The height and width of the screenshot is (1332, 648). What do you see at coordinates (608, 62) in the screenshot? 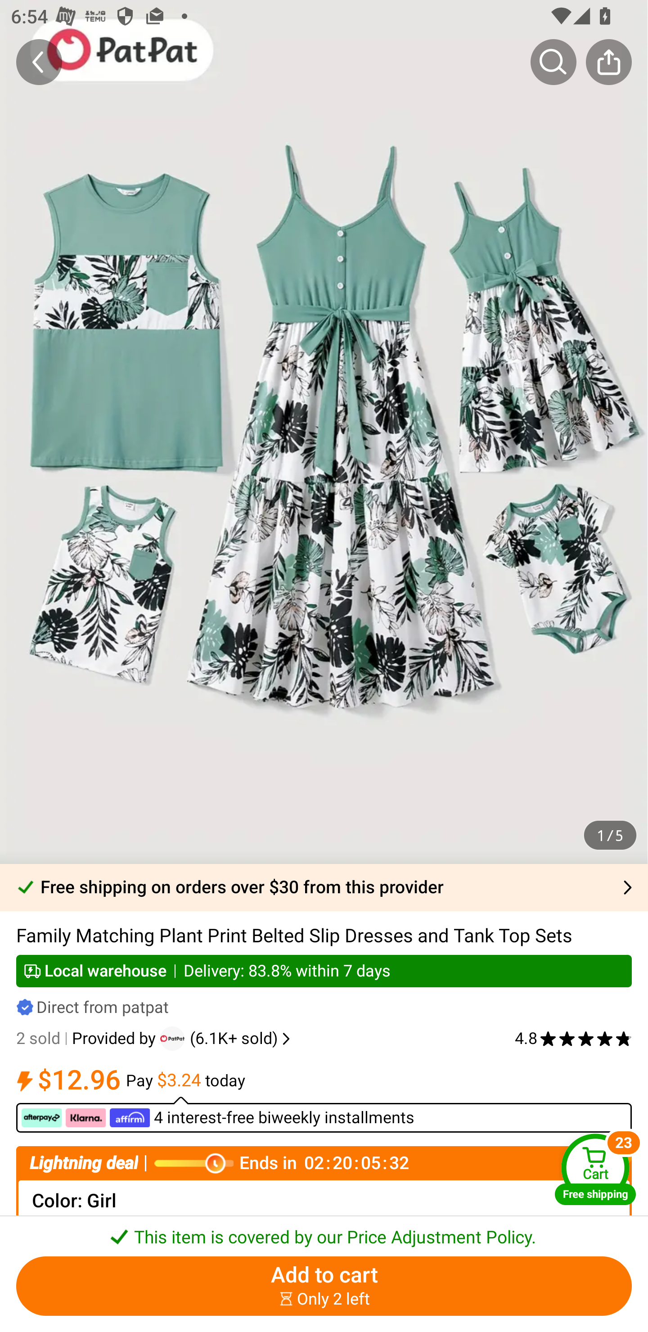
I see `Share` at bounding box center [608, 62].